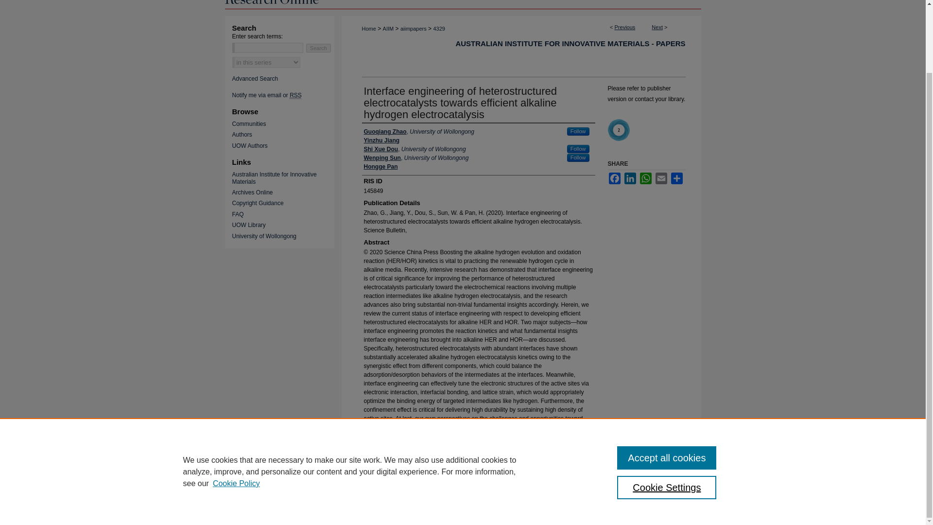 This screenshot has height=525, width=933. I want to click on Search, so click(318, 48).